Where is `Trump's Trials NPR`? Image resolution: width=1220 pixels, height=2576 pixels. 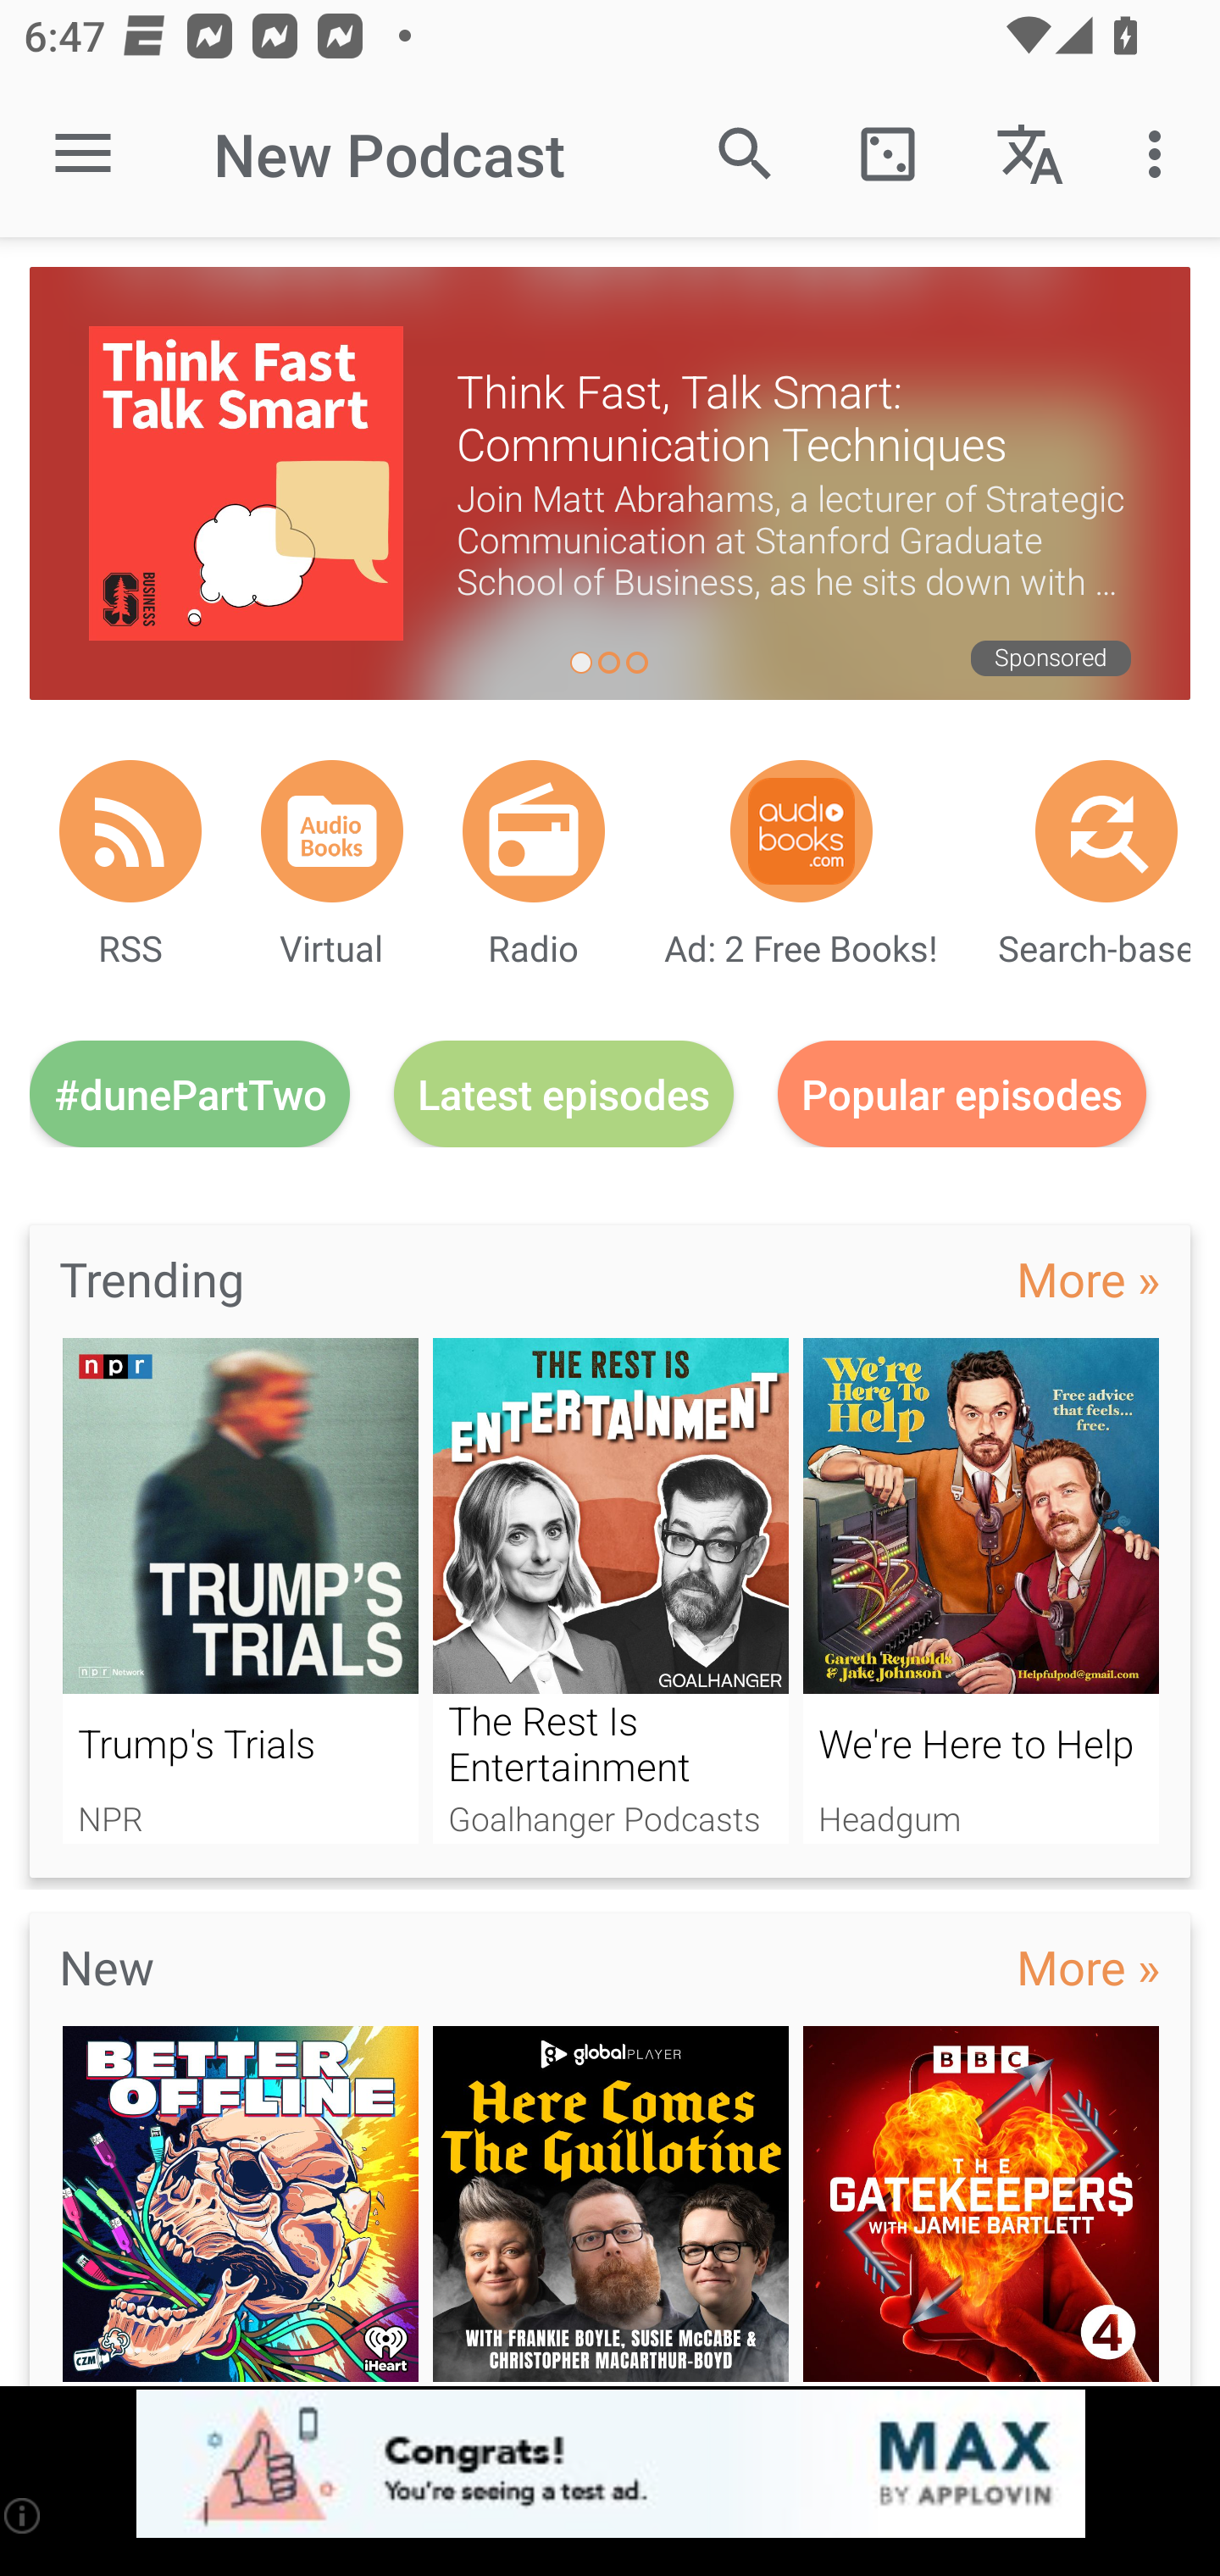
Trump's Trials NPR is located at coordinates (240, 1590).